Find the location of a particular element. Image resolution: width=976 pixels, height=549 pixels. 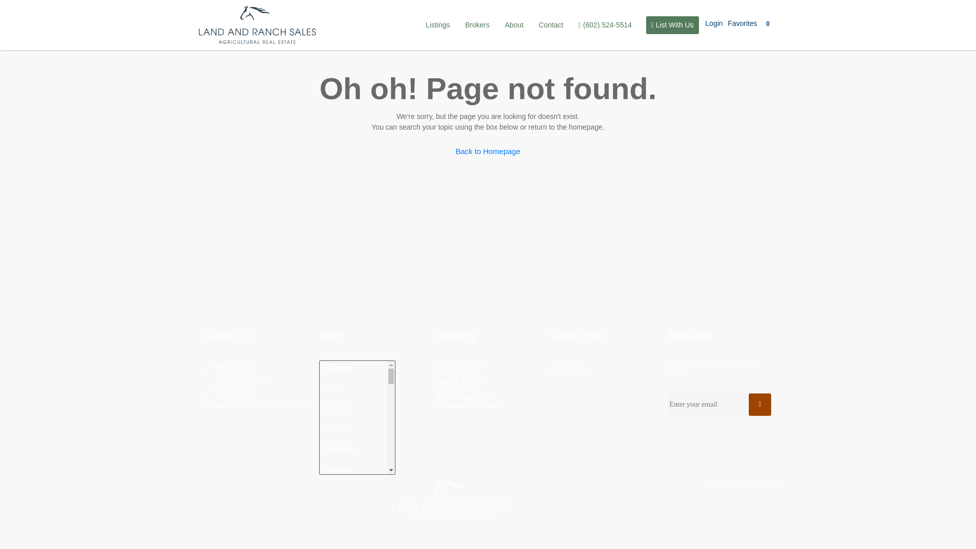

Brokers is located at coordinates (477, 25).